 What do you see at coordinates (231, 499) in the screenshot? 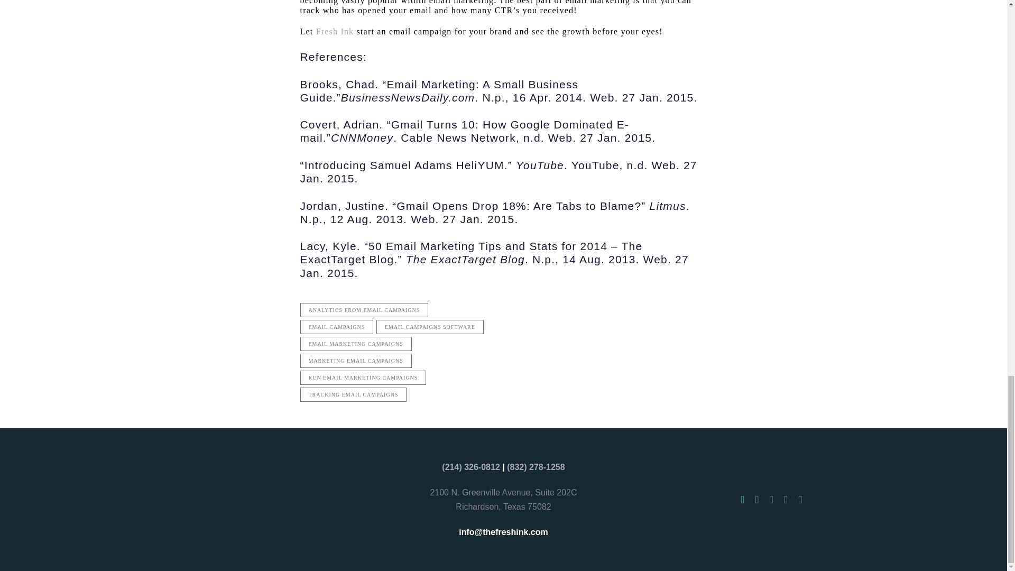
I see `footer-logo` at bounding box center [231, 499].